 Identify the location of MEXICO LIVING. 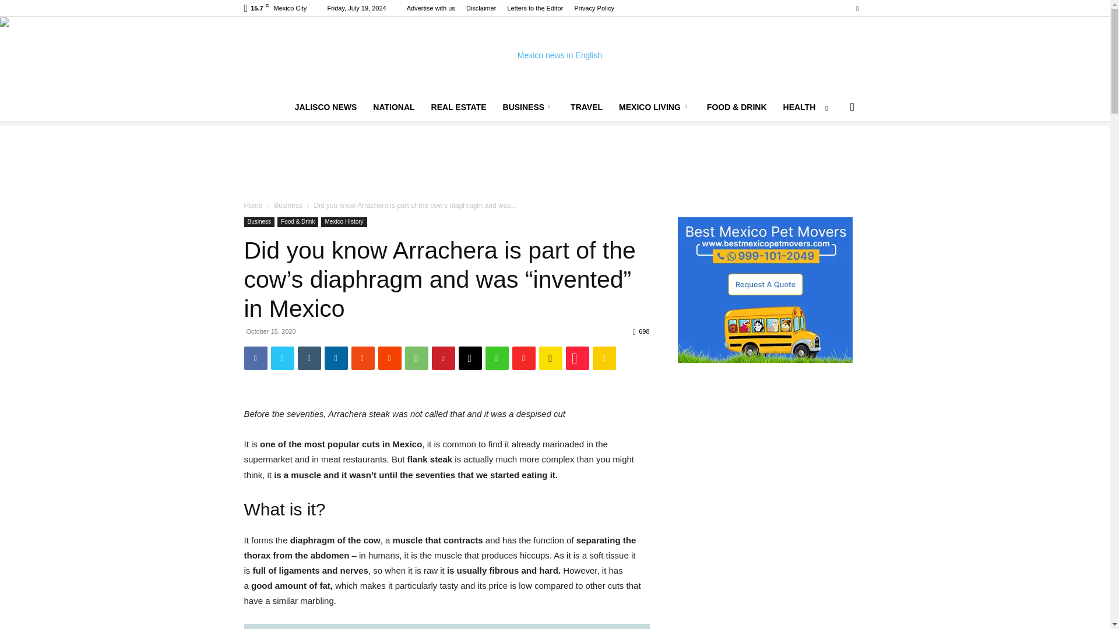
(654, 107).